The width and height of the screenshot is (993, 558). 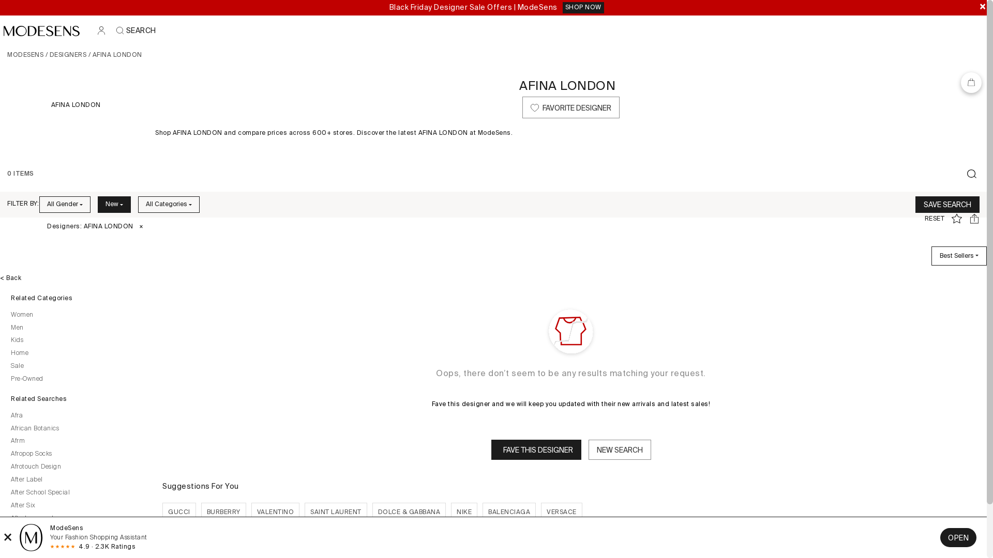 What do you see at coordinates (567, 86) in the screenshot?
I see `AFINA LONDON` at bounding box center [567, 86].